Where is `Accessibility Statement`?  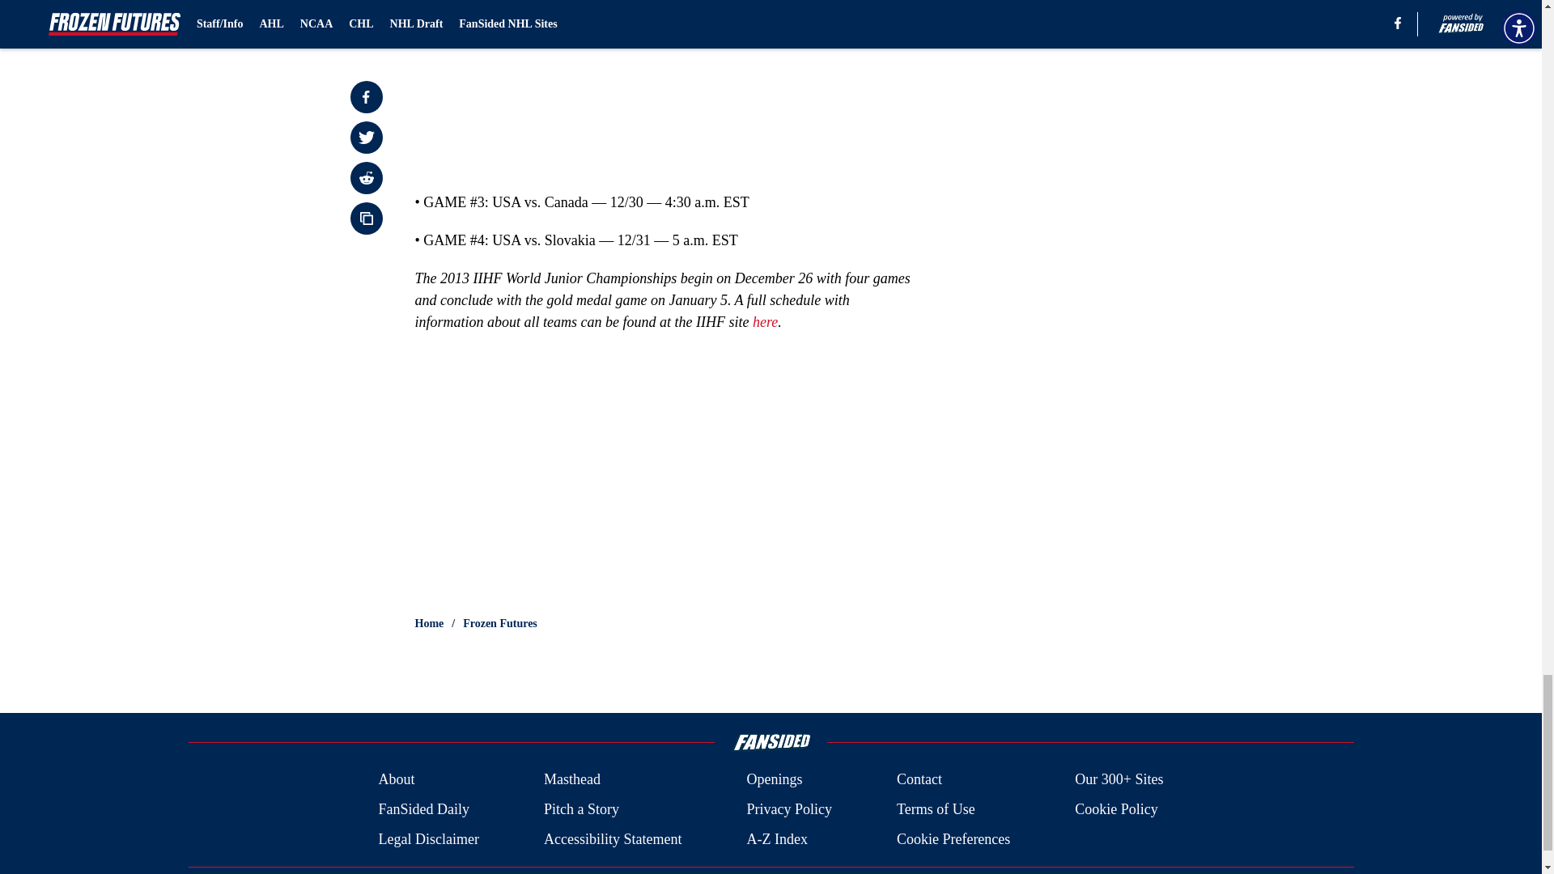
Accessibility Statement is located at coordinates (613, 838).